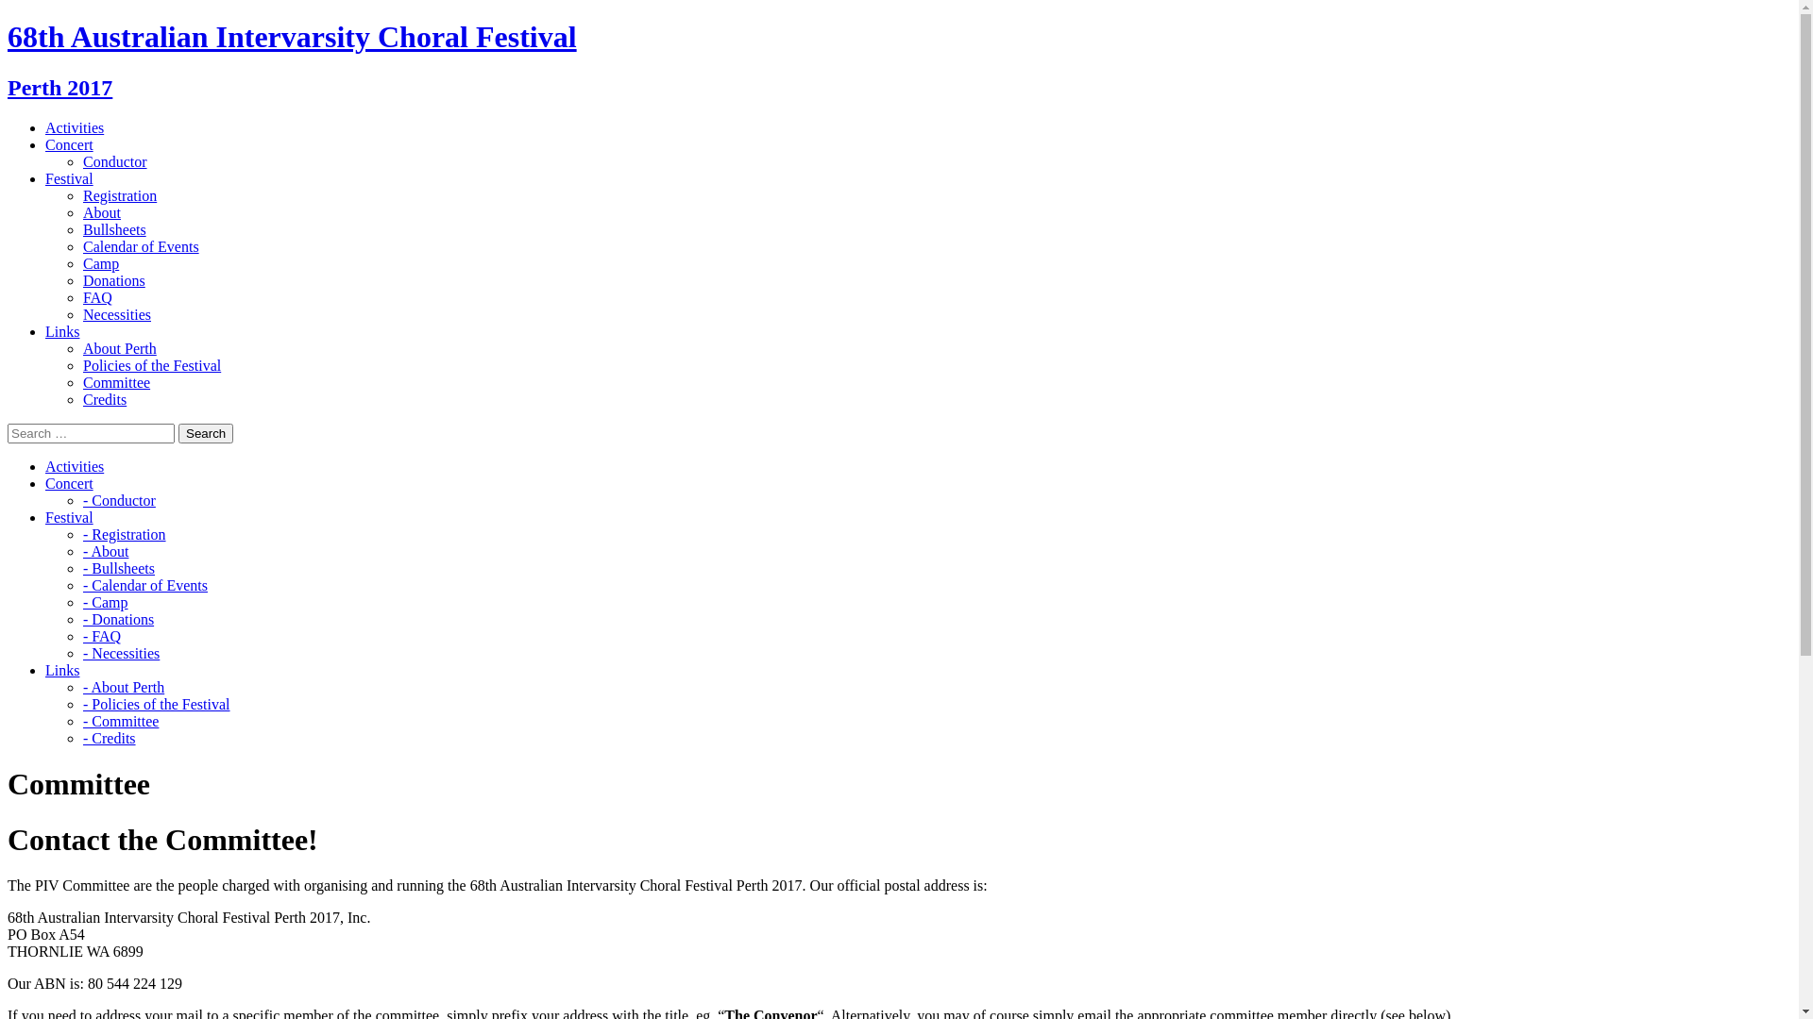  I want to click on Donations, so click(114, 281).